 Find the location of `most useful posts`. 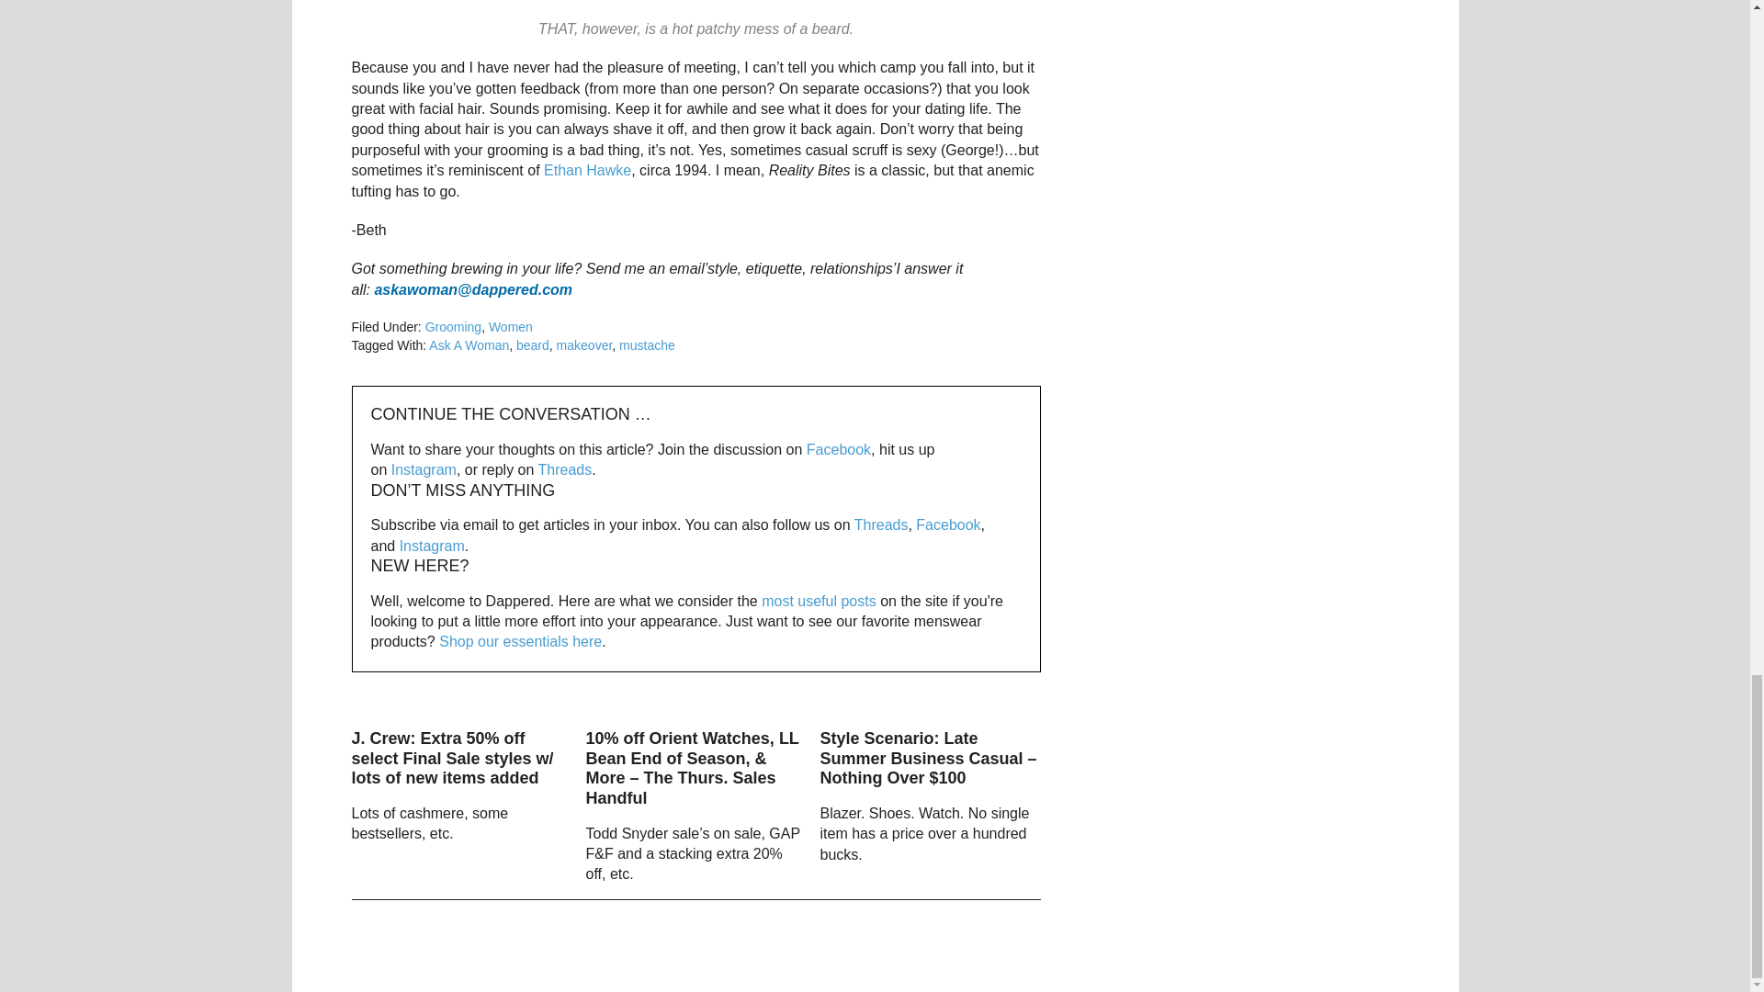

most useful posts is located at coordinates (820, 601).